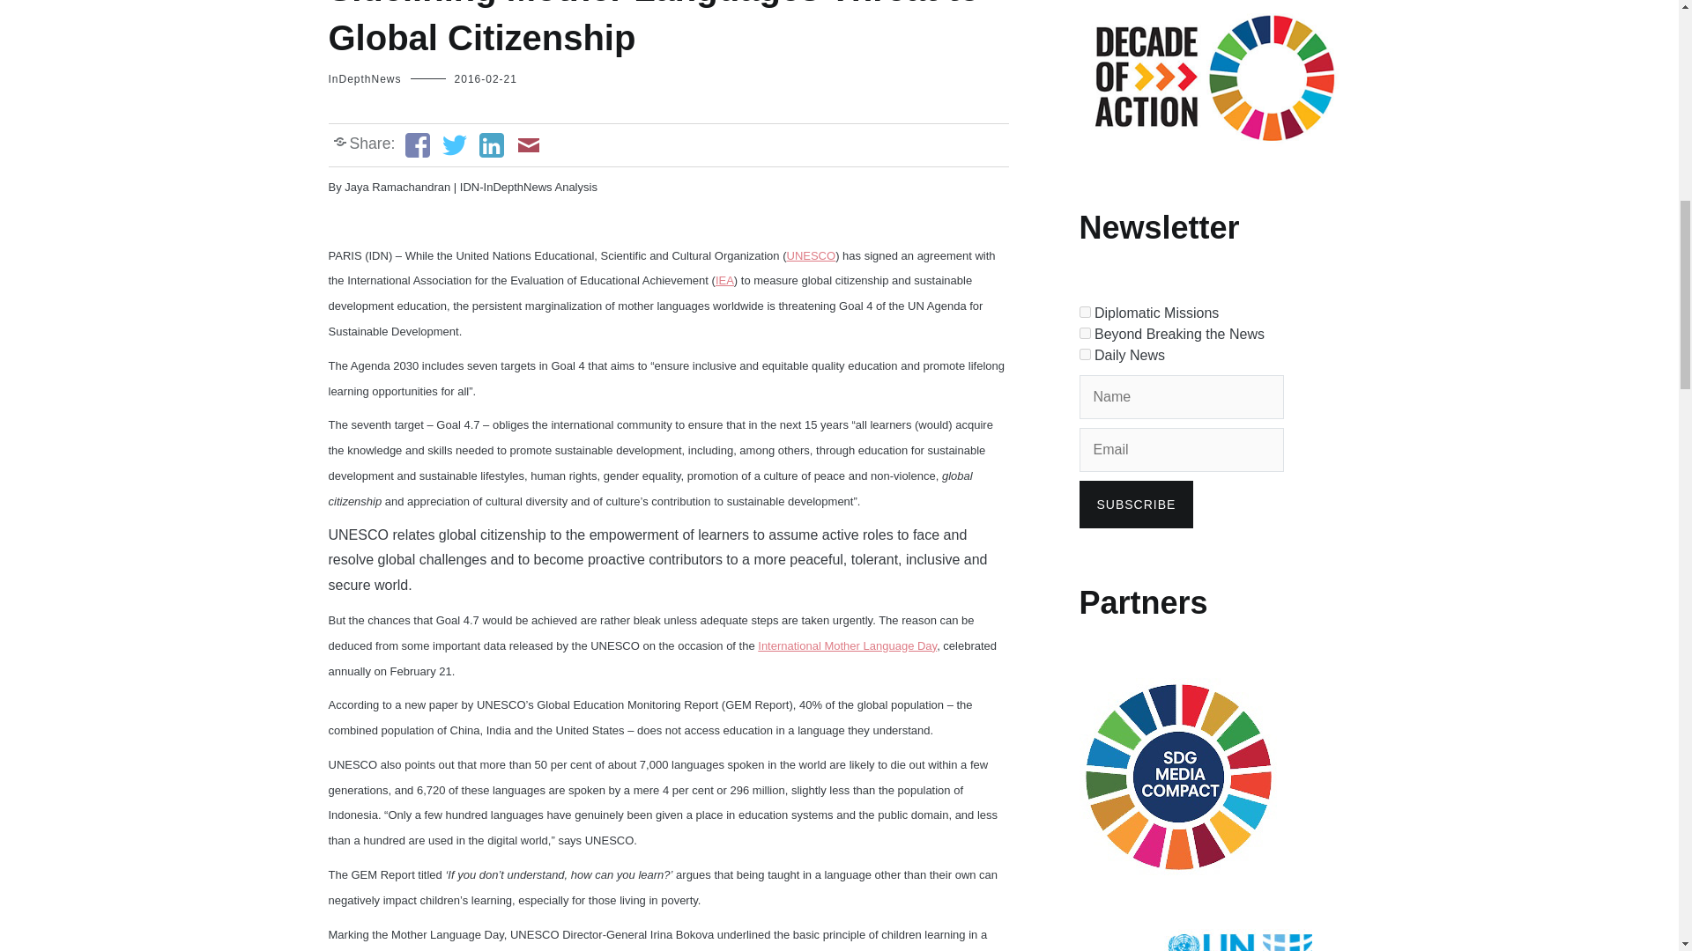 This screenshot has width=1692, height=951. I want to click on Subscribe, so click(1135, 505).